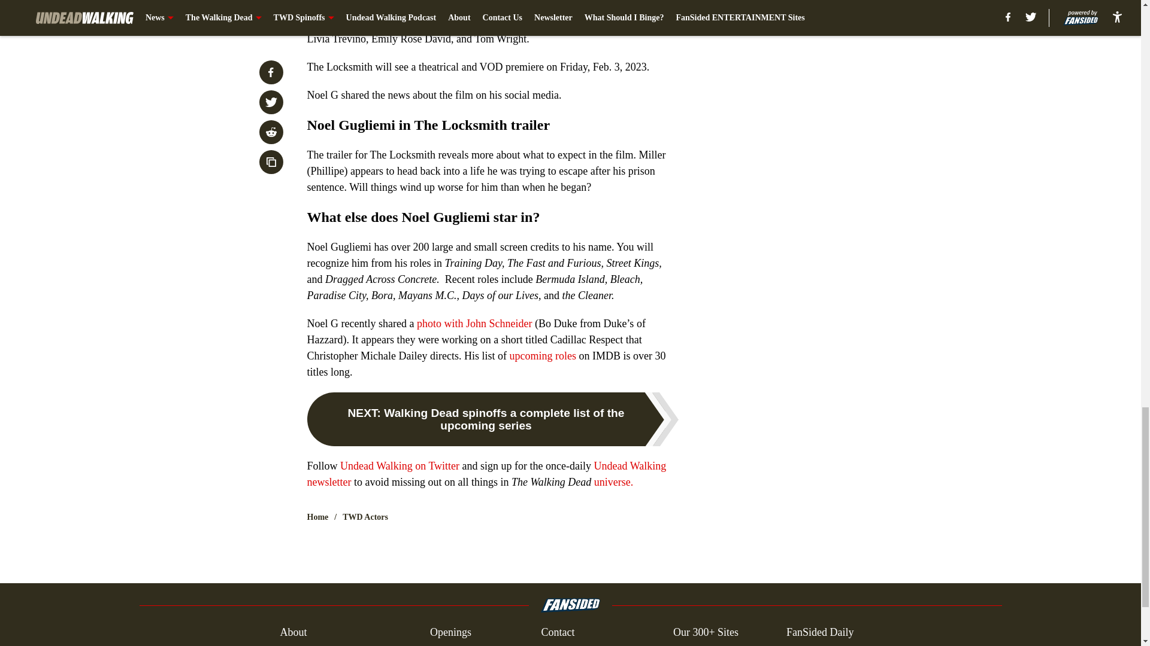 This screenshot has height=646, width=1150. Describe the element at coordinates (486, 474) in the screenshot. I see `Undead Walking newsletter` at that location.